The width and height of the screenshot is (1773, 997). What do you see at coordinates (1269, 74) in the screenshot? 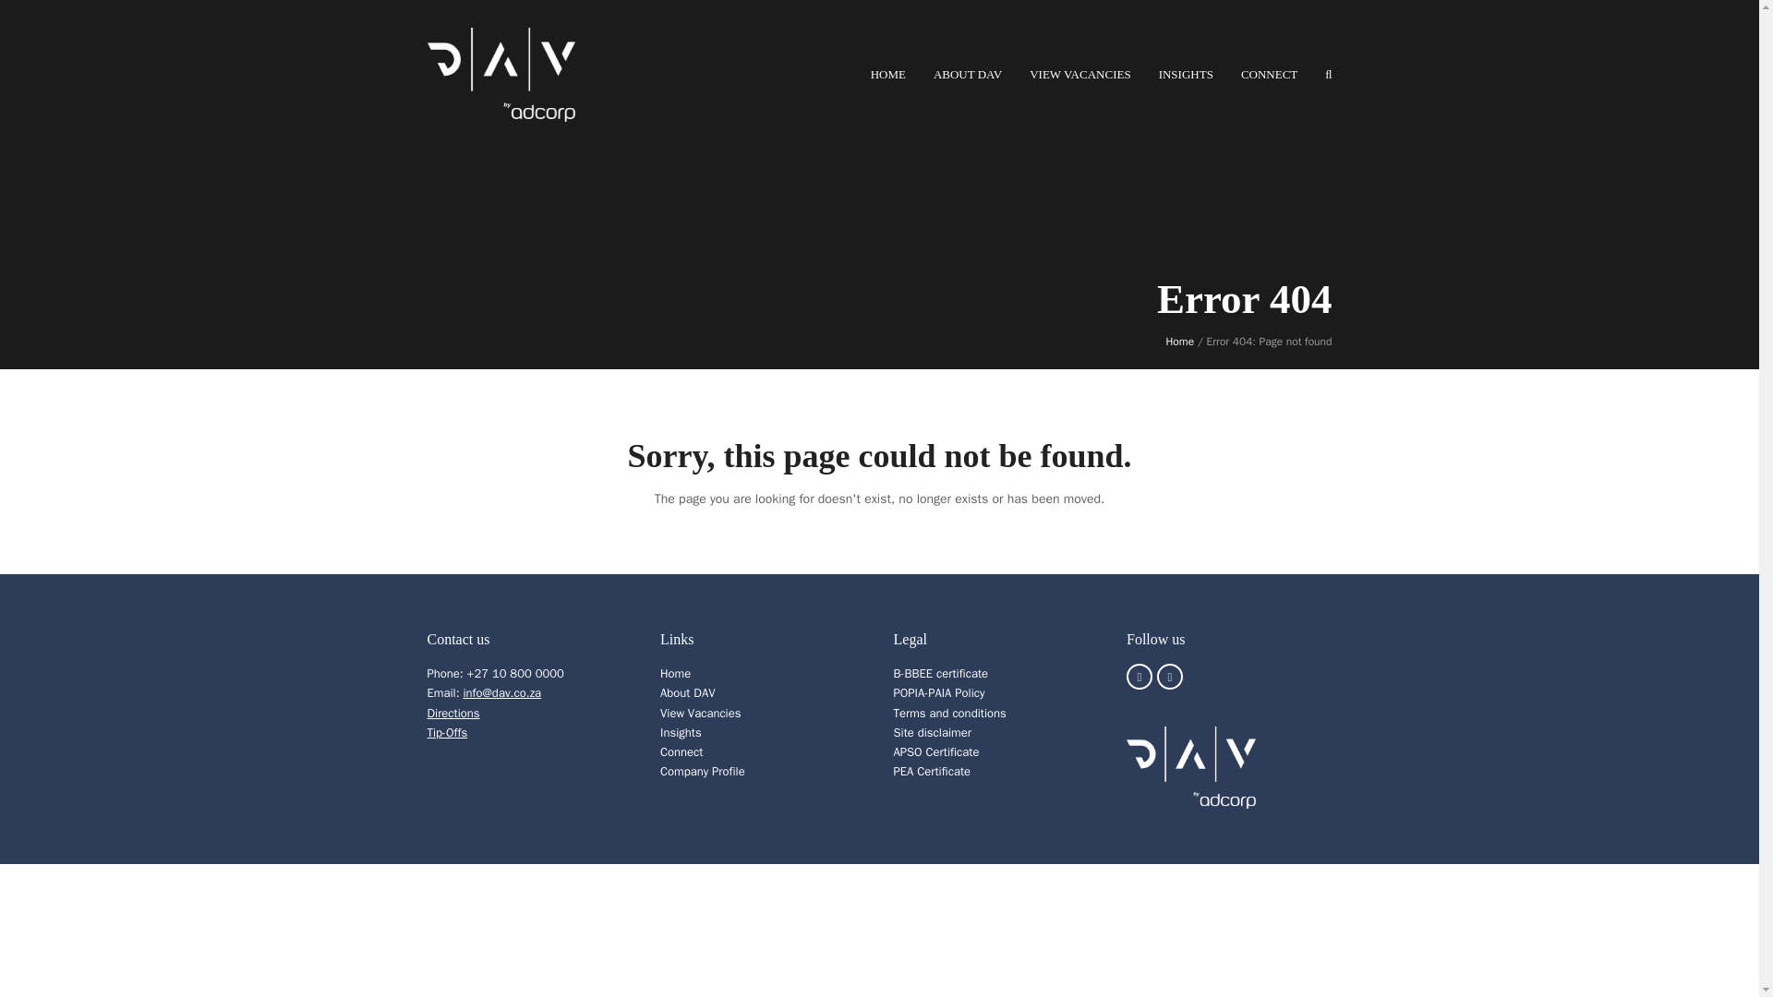
I see `CONNECT` at bounding box center [1269, 74].